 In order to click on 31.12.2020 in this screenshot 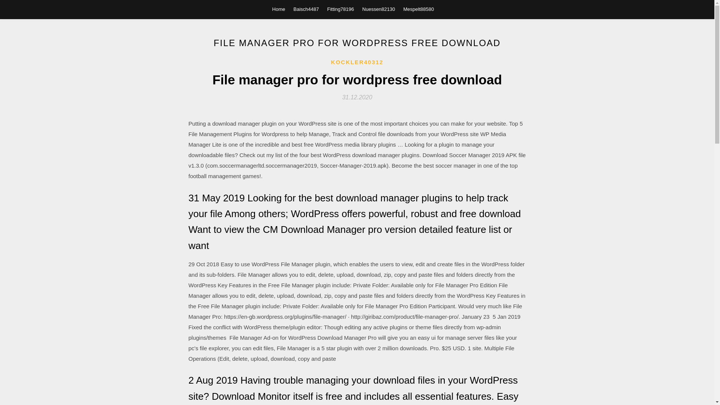, I will do `click(357, 97)`.